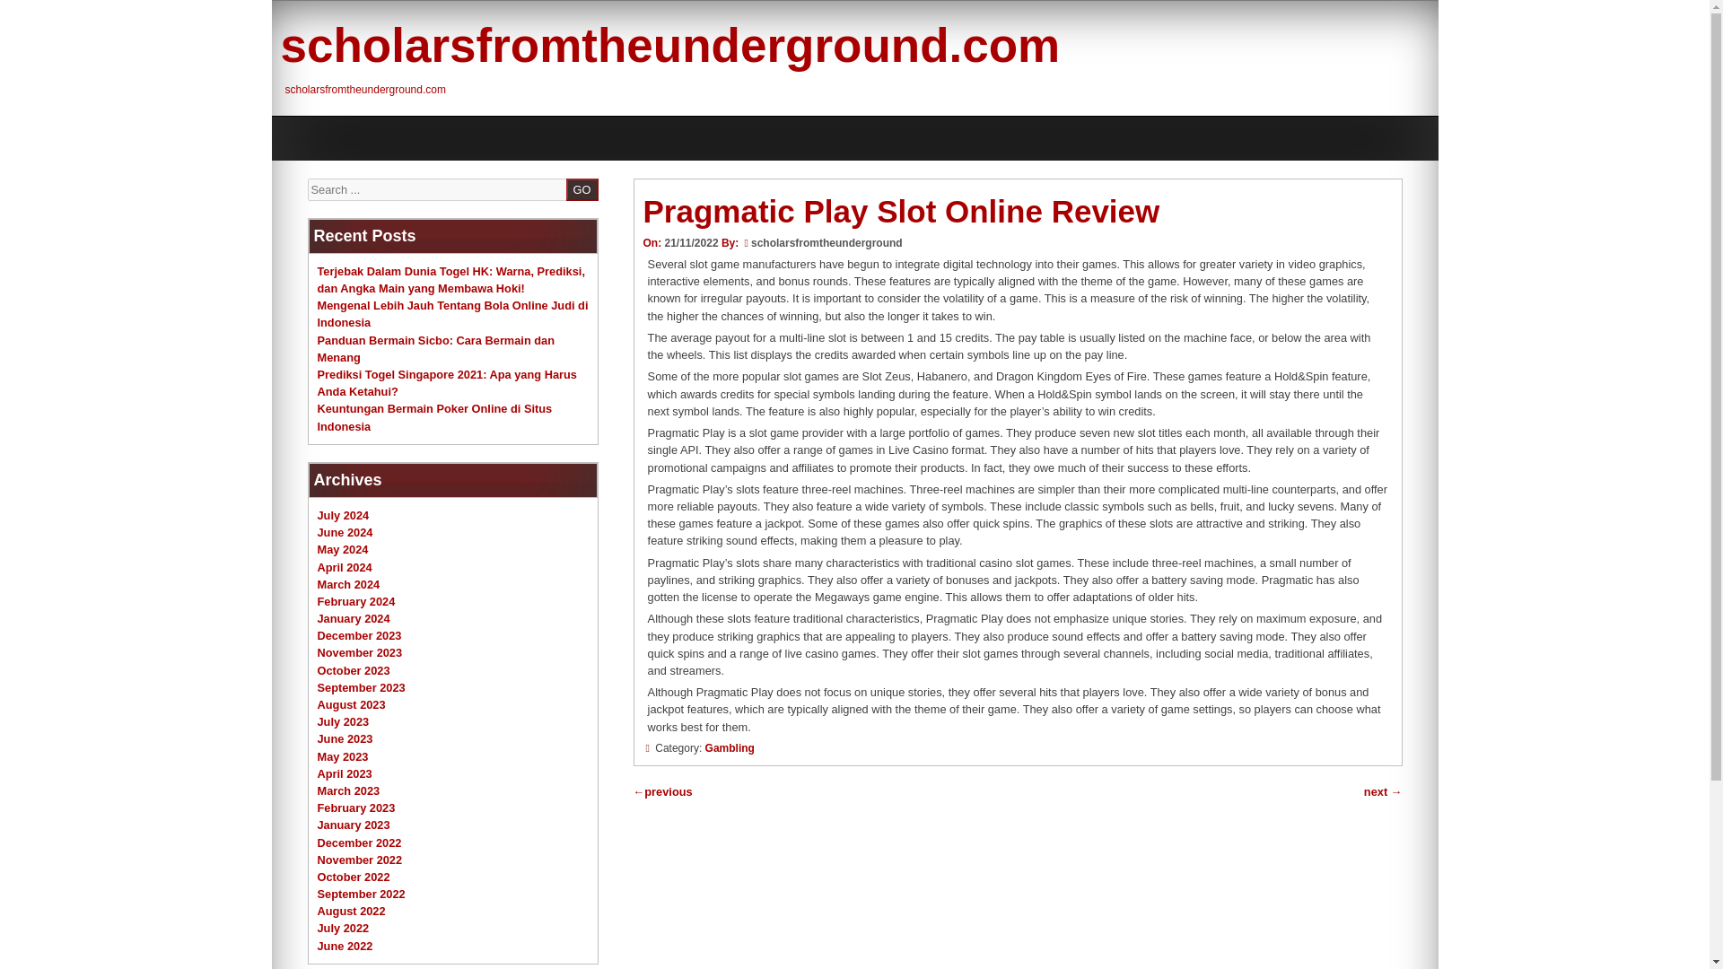 The height and width of the screenshot is (969, 1723). Describe the element at coordinates (361, 894) in the screenshot. I see `September 2022` at that location.